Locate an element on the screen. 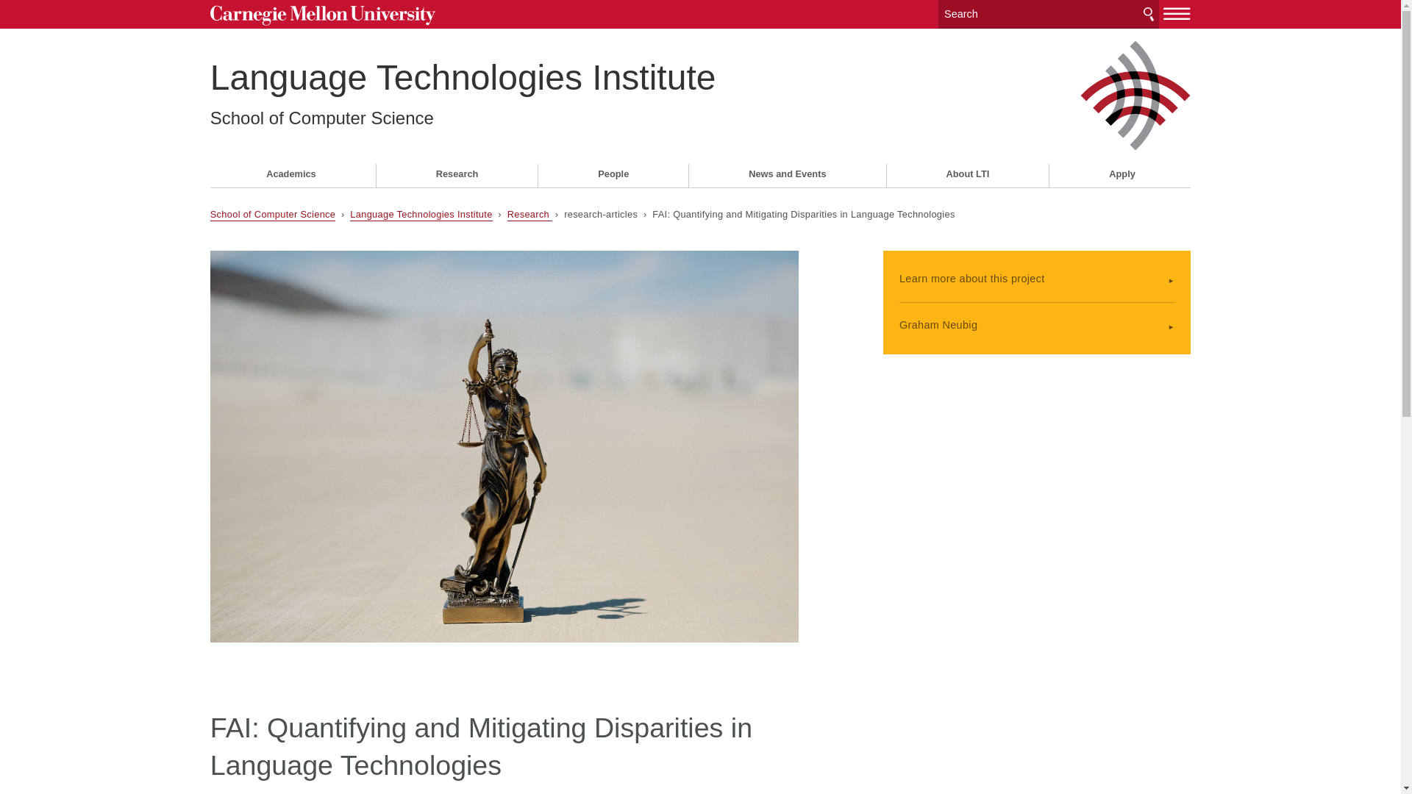 The height and width of the screenshot is (794, 1412). Language Technologies Institute is located at coordinates (421, 215).